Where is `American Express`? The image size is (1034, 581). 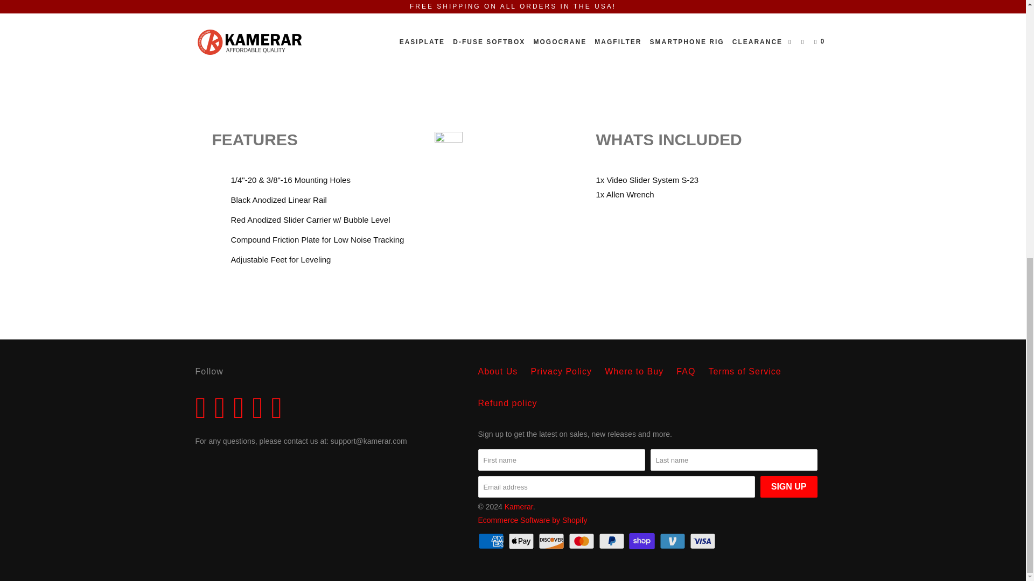
American Express is located at coordinates (492, 541).